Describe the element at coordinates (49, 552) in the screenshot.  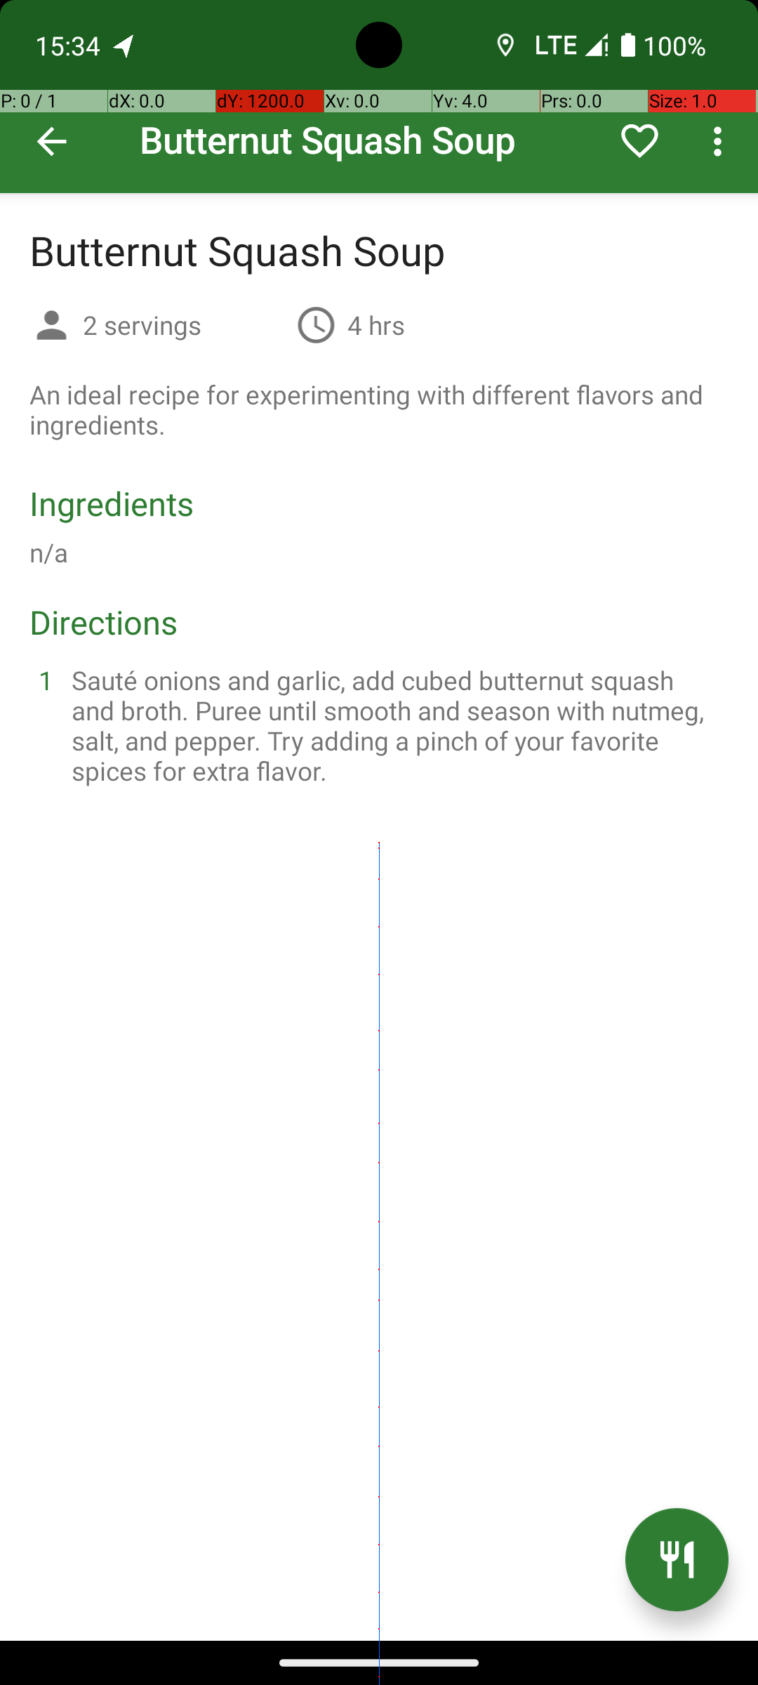
I see `n/a` at that location.